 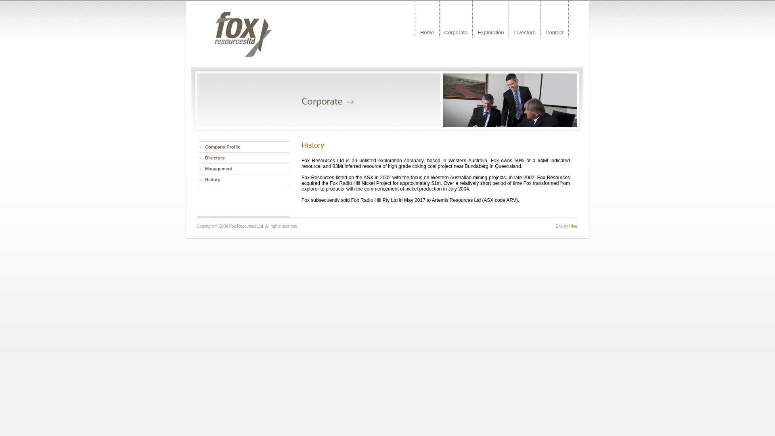 I want to click on History, so click(x=244, y=180).